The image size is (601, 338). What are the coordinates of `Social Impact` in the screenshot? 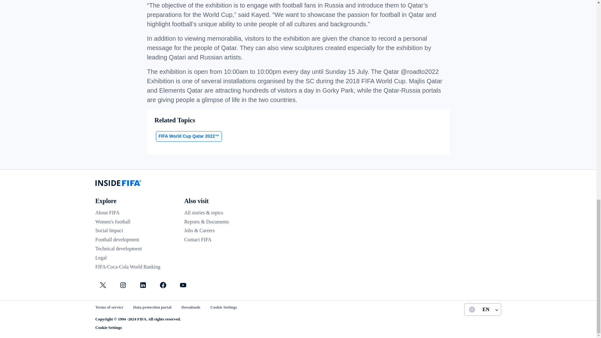 It's located at (109, 230).